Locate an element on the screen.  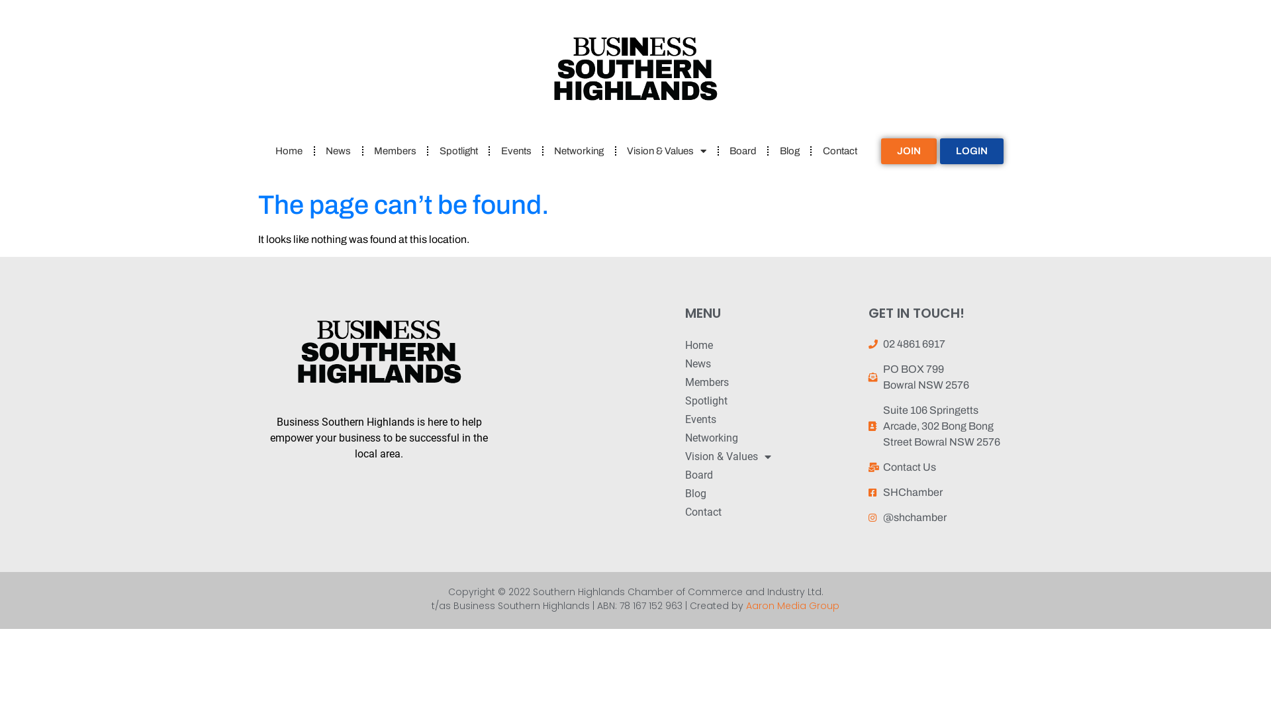
Events is located at coordinates (771, 420).